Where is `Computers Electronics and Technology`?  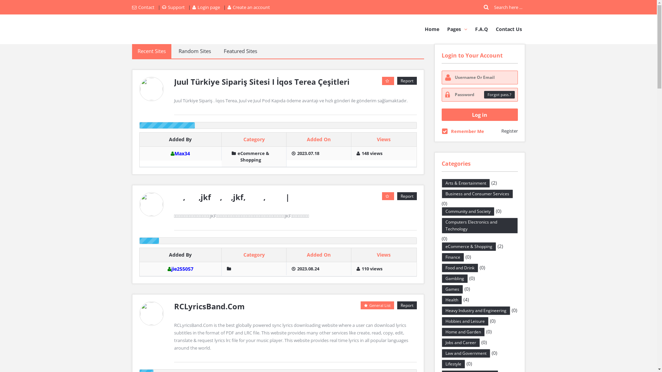
Computers Electronics and Technology is located at coordinates (480, 226).